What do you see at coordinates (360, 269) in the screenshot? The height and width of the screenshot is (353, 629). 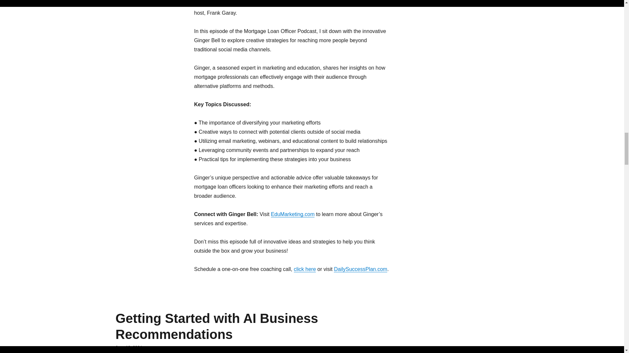 I see `DailySuccessPlan.com` at bounding box center [360, 269].